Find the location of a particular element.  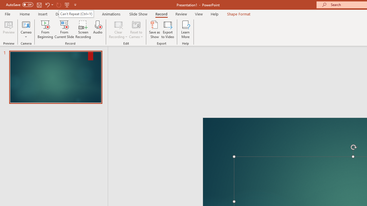

Screen Recording is located at coordinates (83, 29).